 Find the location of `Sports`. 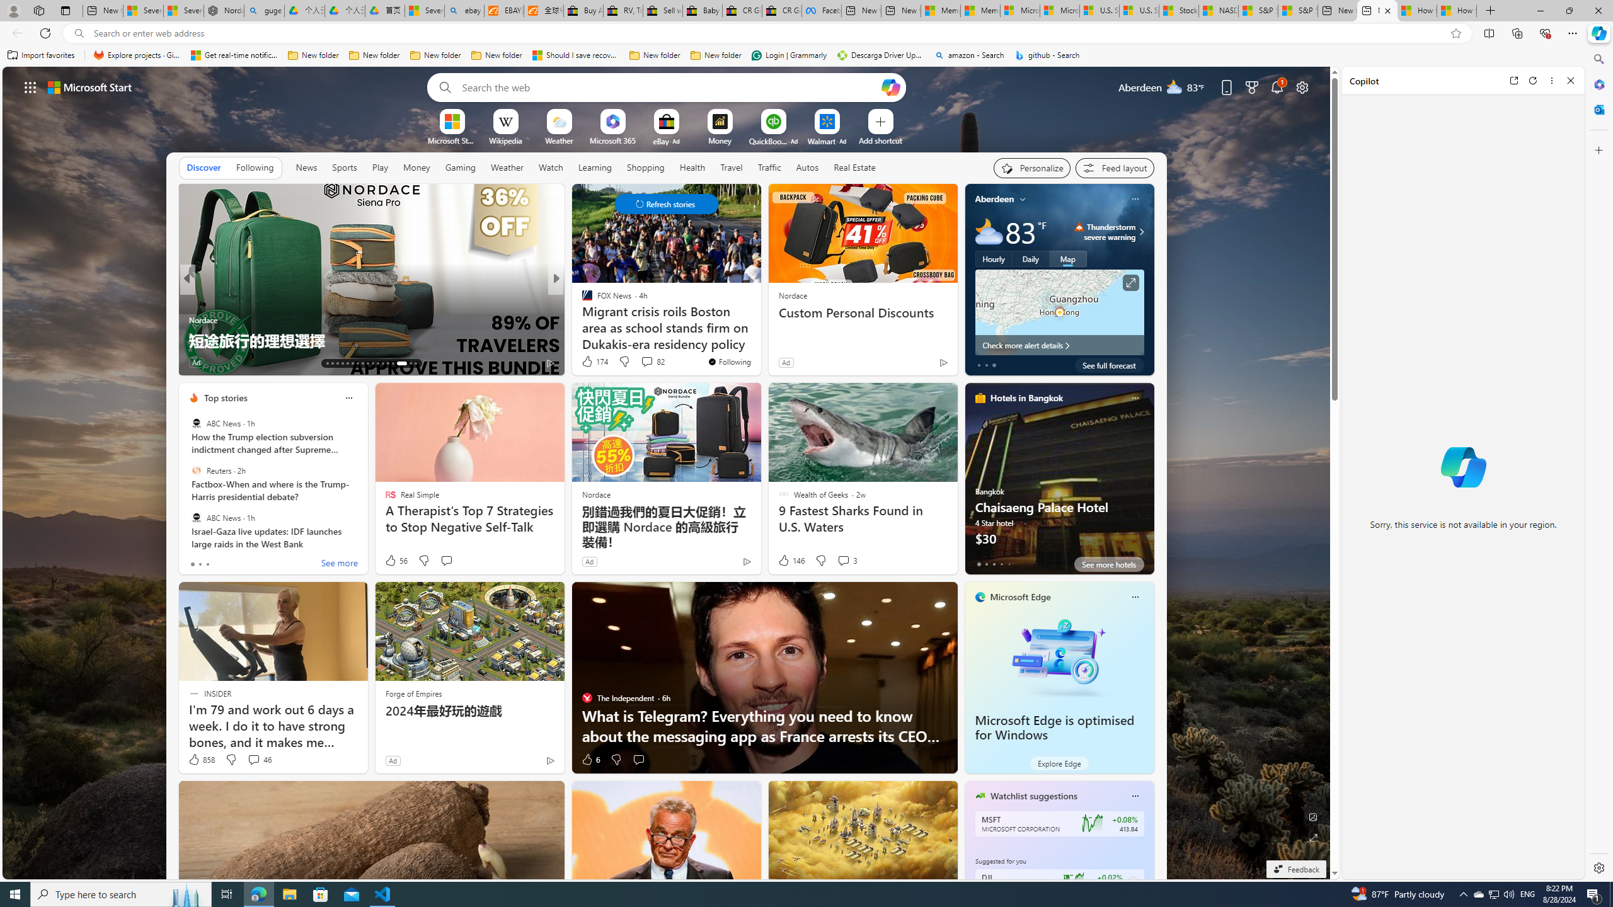

Sports is located at coordinates (344, 168).